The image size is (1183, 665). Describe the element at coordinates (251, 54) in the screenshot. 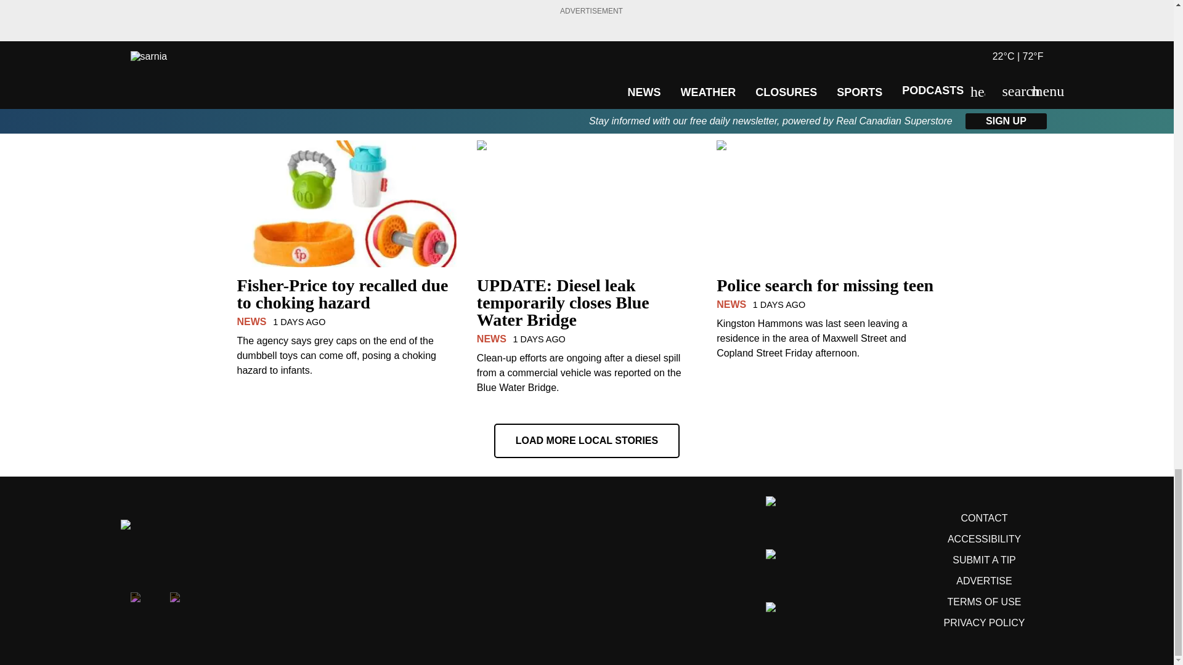

I see `NEWS` at that location.